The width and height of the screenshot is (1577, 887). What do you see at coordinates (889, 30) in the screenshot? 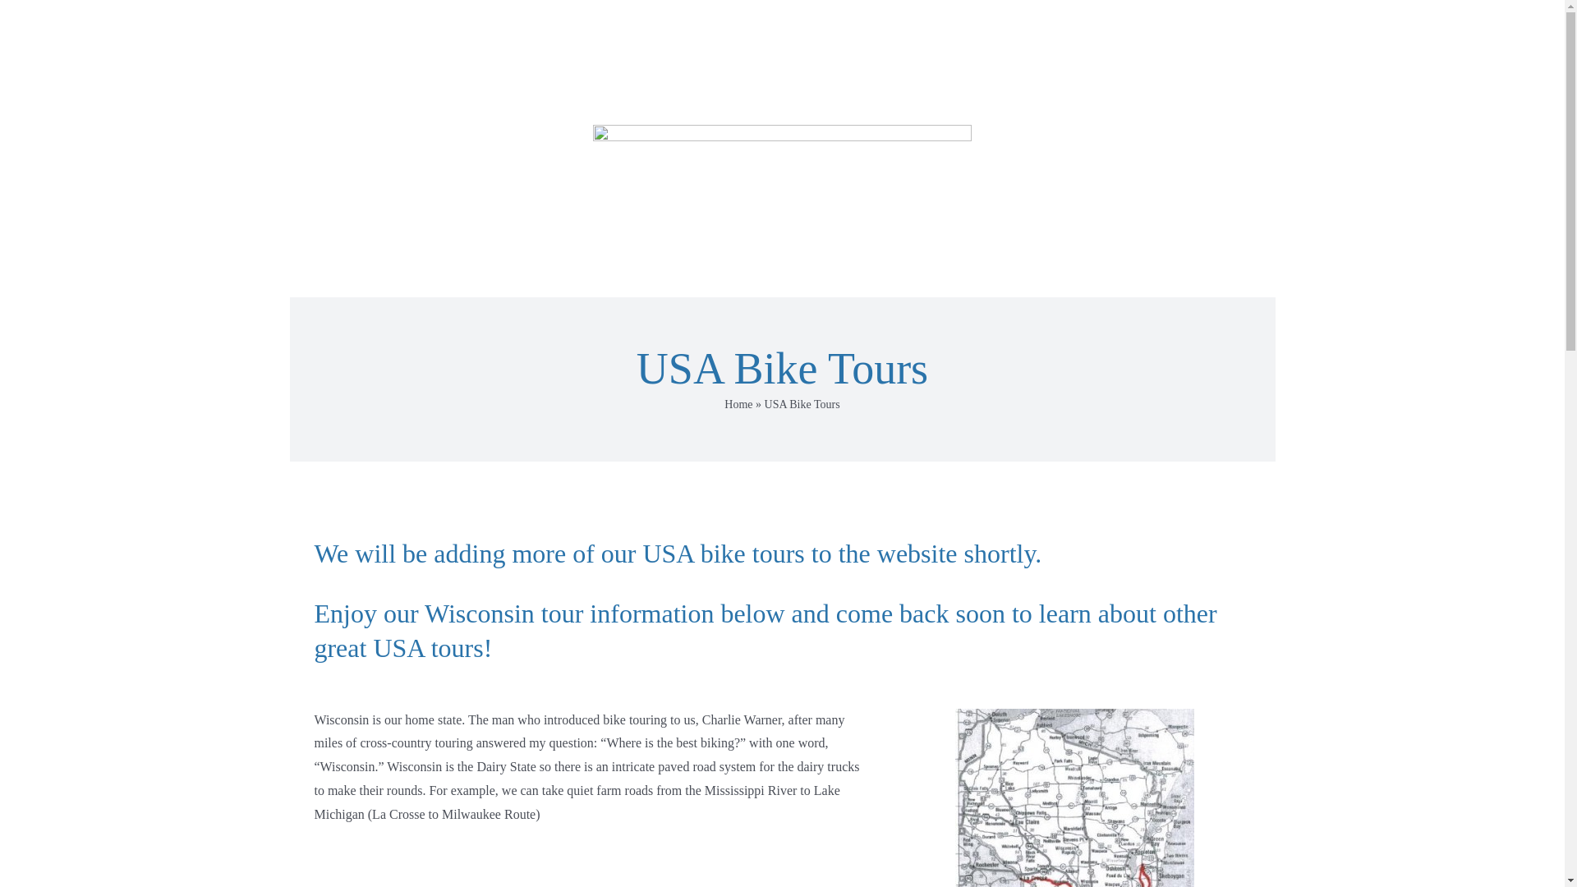
I see `USA Bike Tours` at bounding box center [889, 30].